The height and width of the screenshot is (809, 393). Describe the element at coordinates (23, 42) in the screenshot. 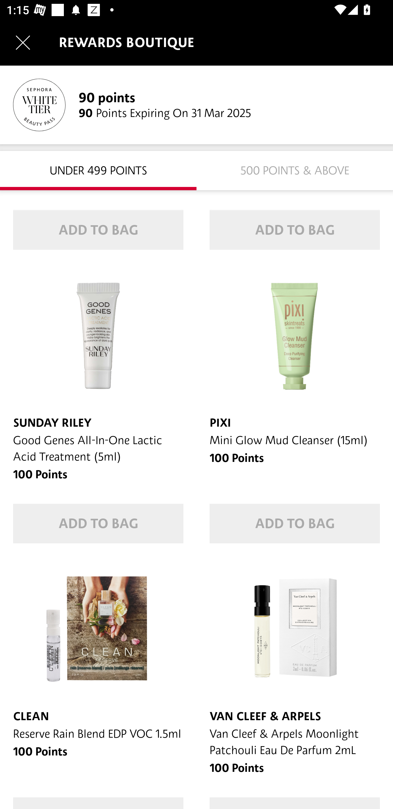

I see `Navigate up` at that location.